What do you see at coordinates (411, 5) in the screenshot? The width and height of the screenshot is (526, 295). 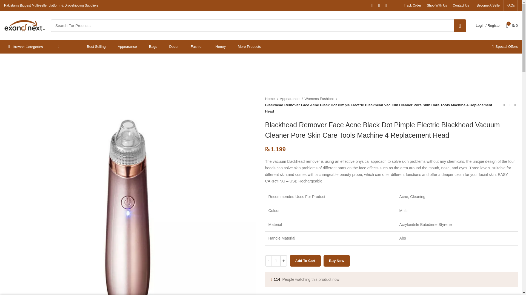 I see `Track Order` at bounding box center [411, 5].